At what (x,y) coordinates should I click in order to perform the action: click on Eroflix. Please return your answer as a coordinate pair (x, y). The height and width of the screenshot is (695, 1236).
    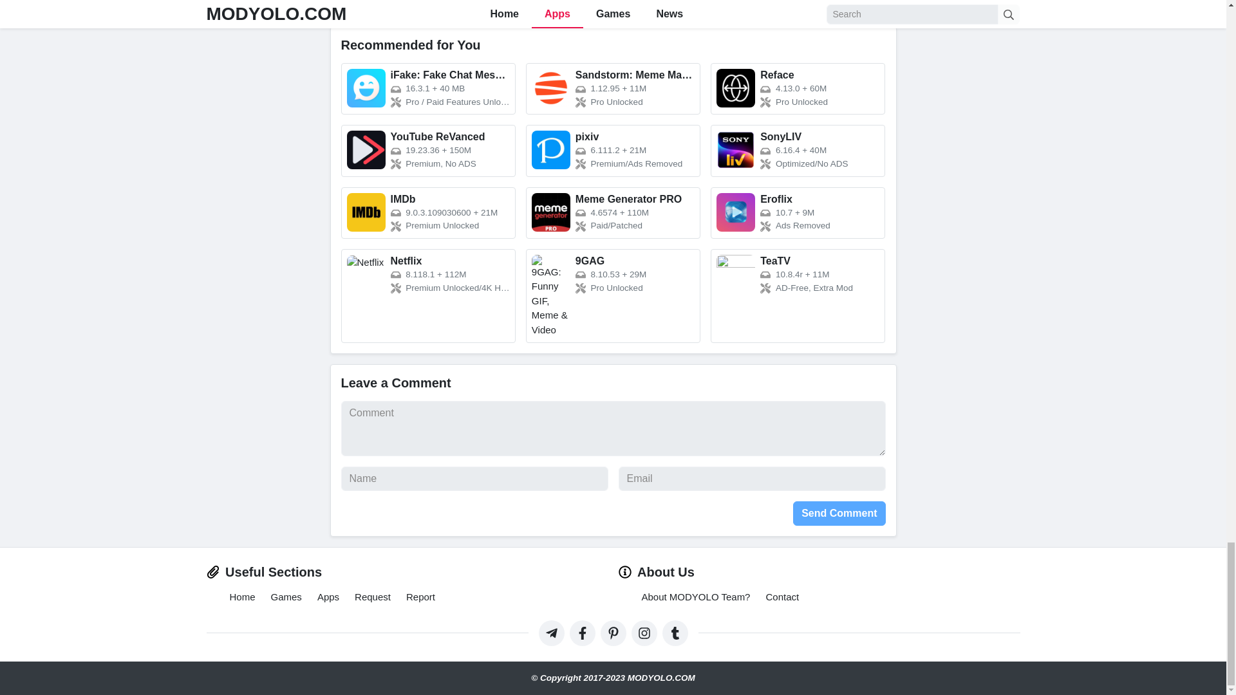
    Looking at the image, I should click on (798, 212).